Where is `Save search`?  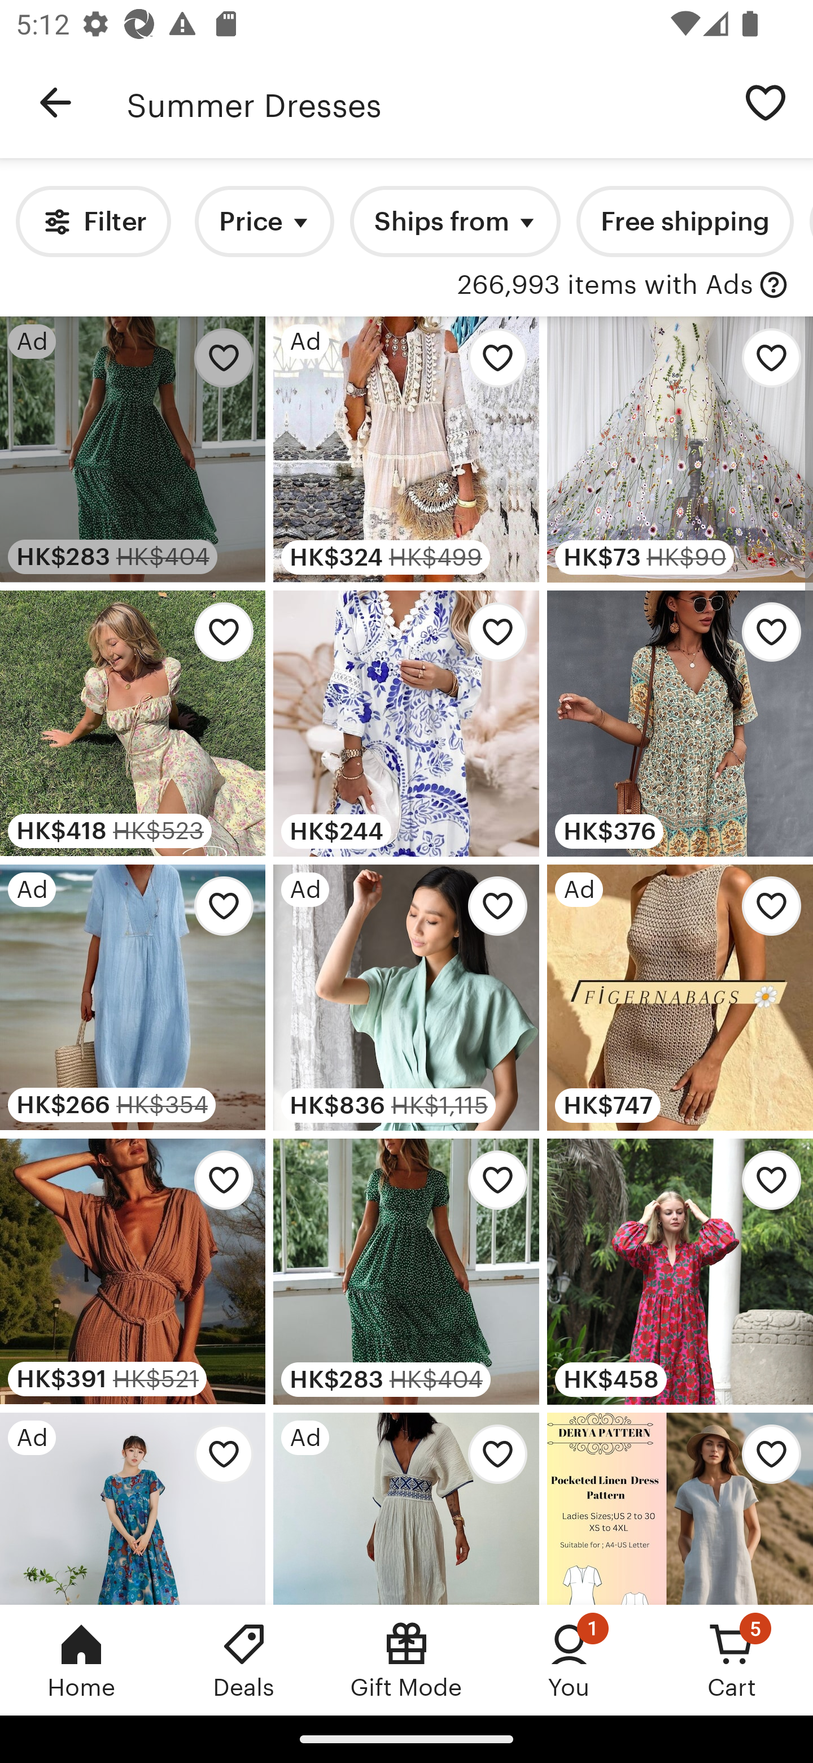
Save search is located at coordinates (766, 102).